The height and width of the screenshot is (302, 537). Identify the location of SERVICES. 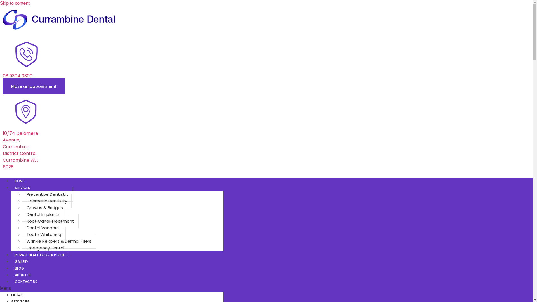
(22, 187).